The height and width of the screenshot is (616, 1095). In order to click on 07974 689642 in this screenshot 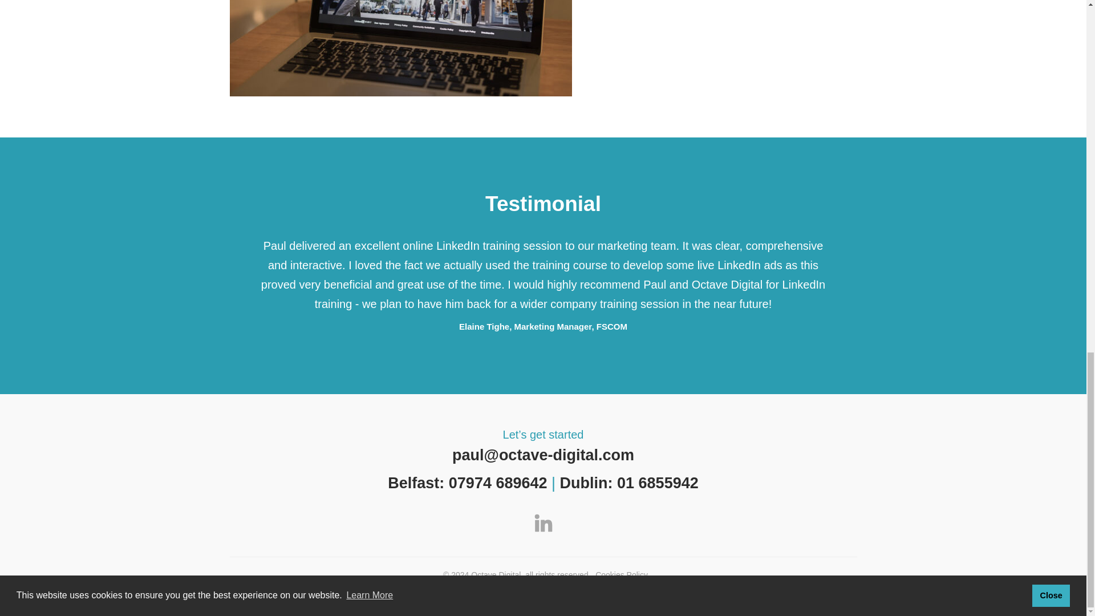, I will do `click(498, 483)`.